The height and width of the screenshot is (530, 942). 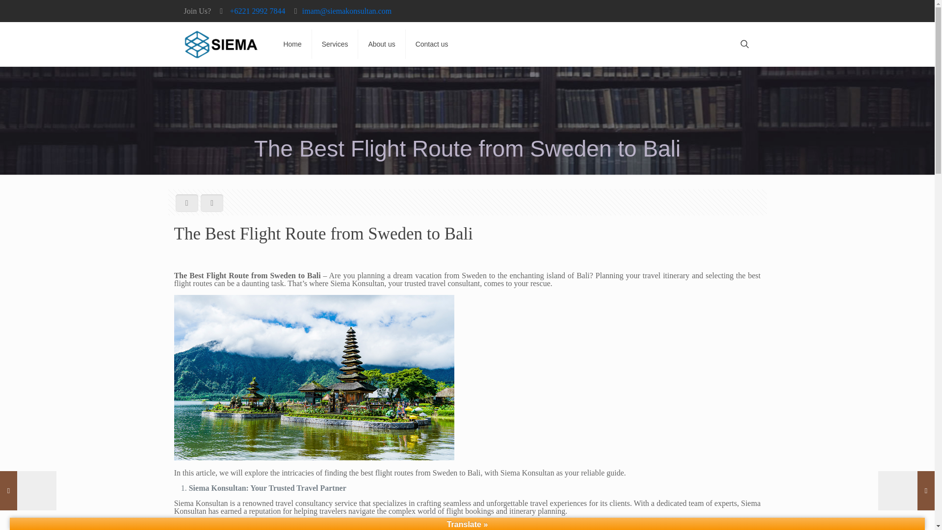 I want to click on About us, so click(x=381, y=44).